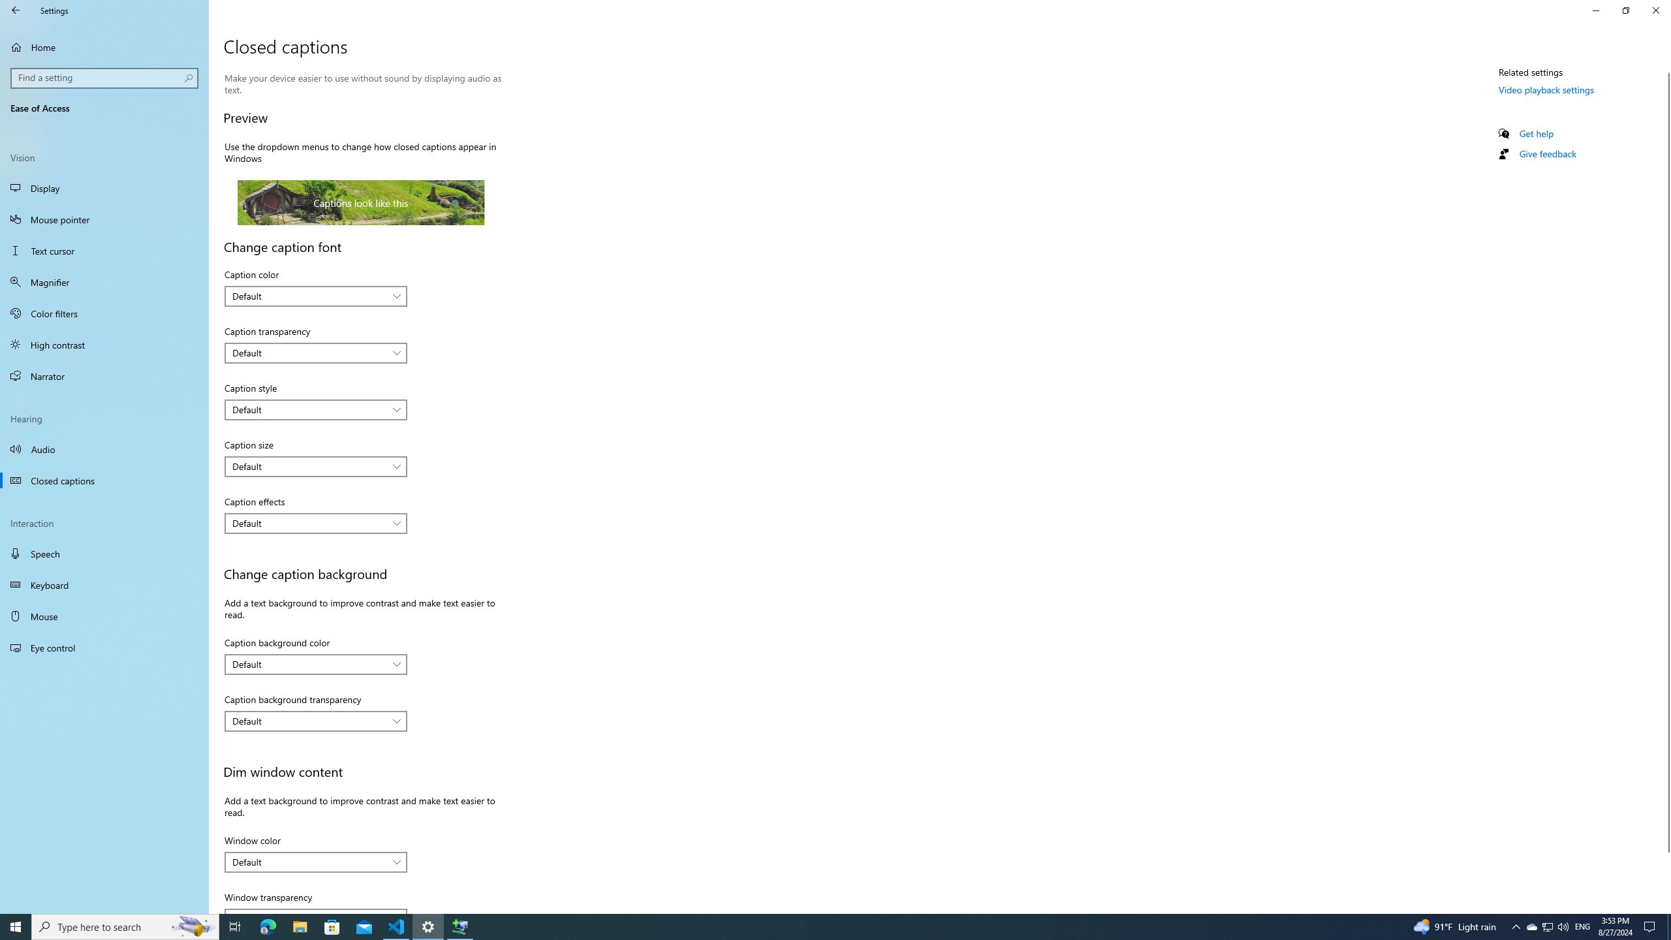  Describe the element at coordinates (104, 313) in the screenshot. I see `Color filters` at that location.